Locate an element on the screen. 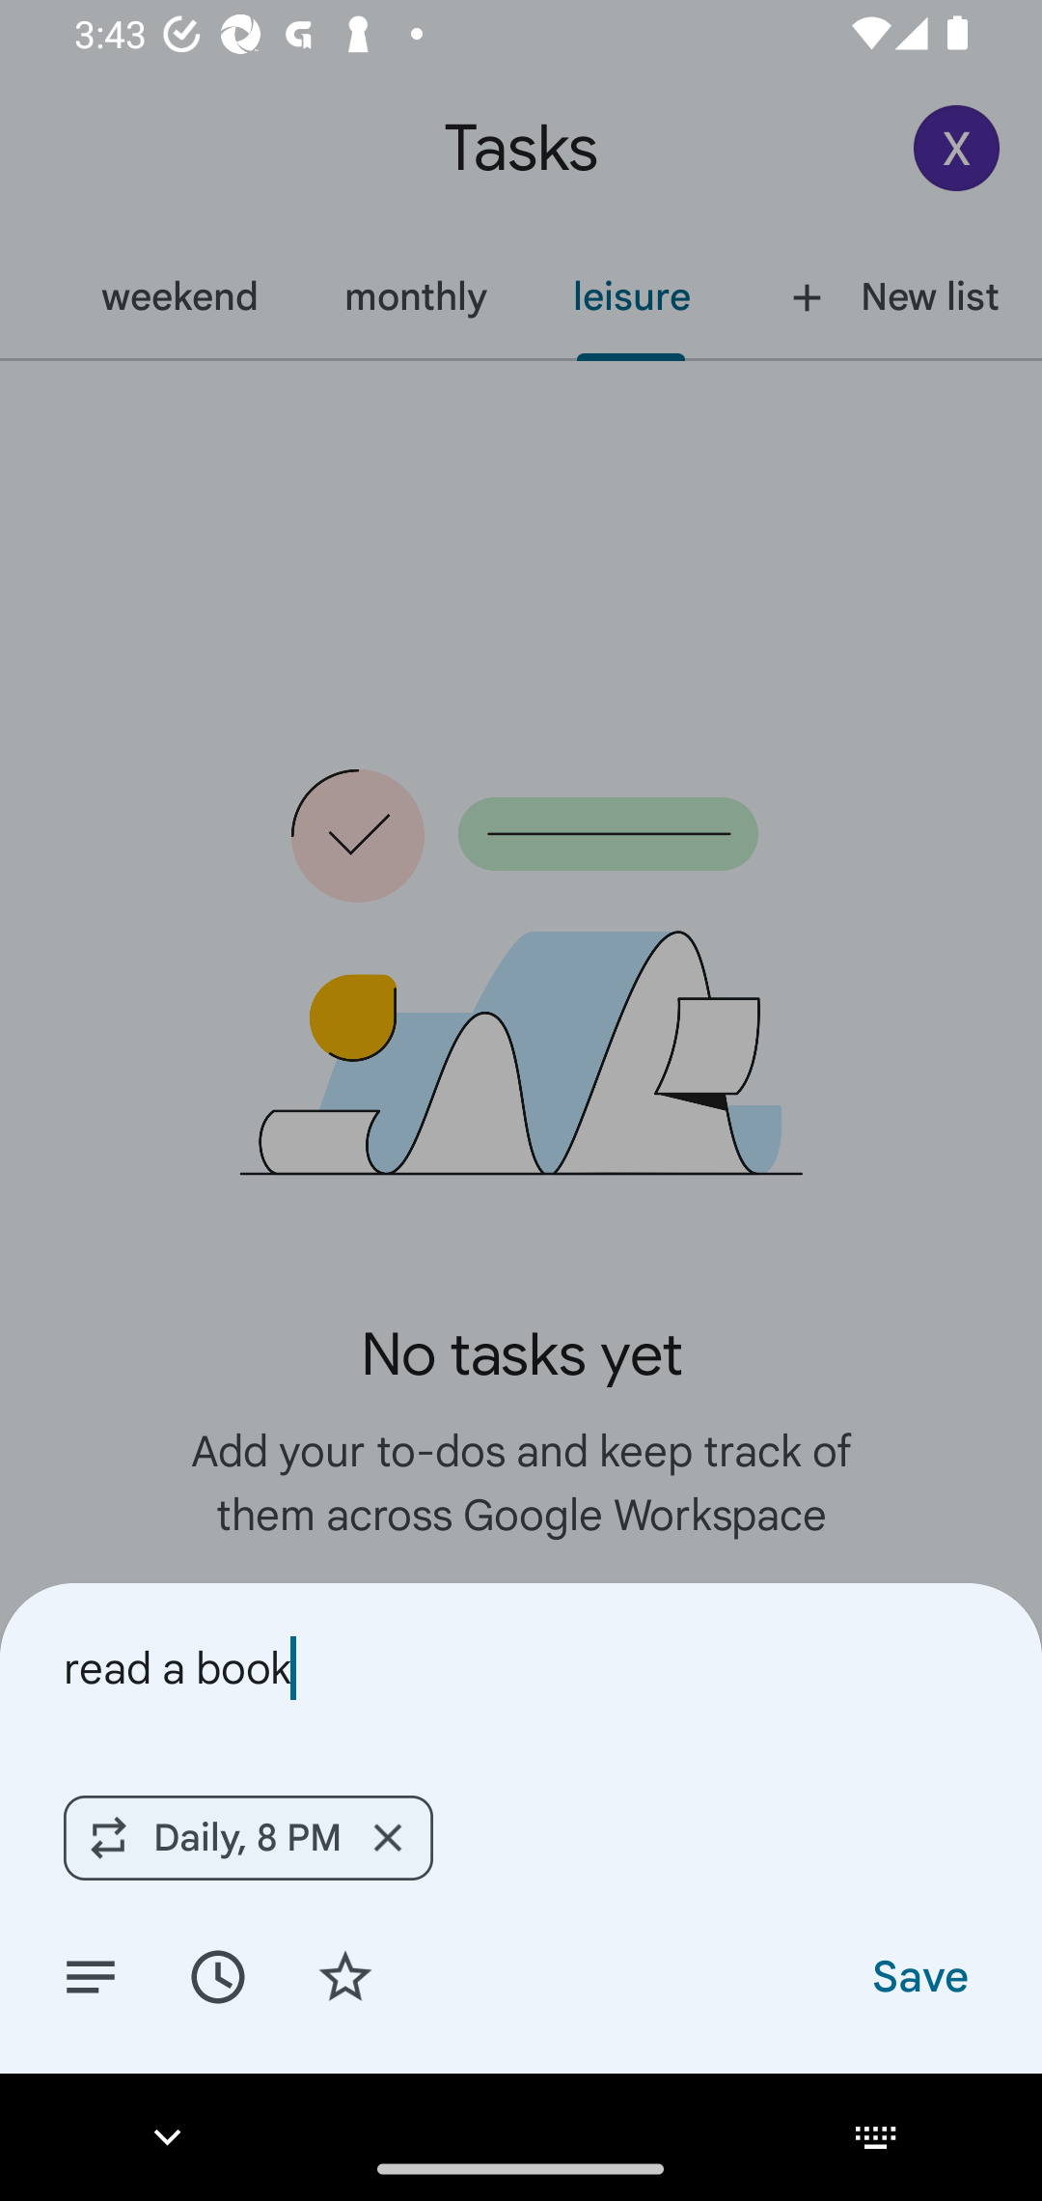  Set date/time is located at coordinates (217, 1975).